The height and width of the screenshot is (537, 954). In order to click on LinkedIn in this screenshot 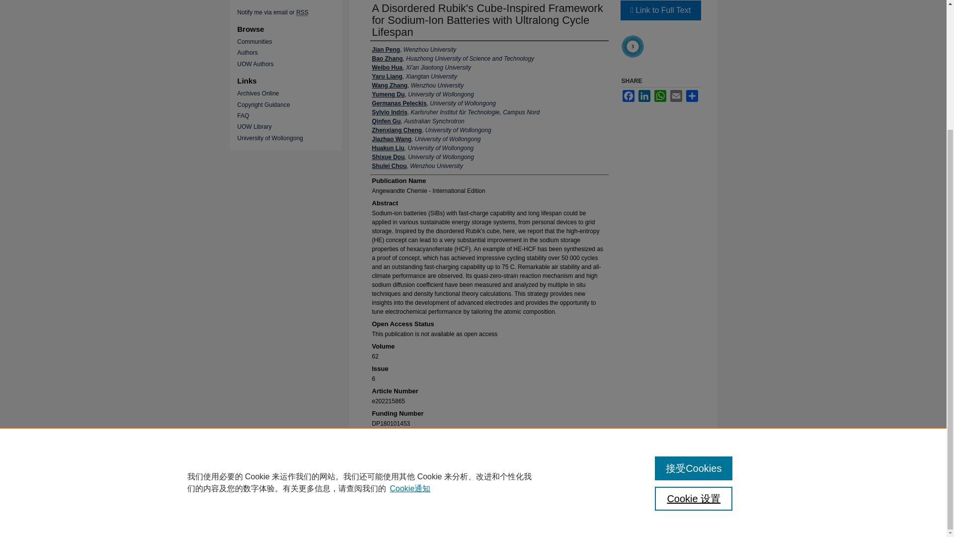, I will do `click(644, 96)`.